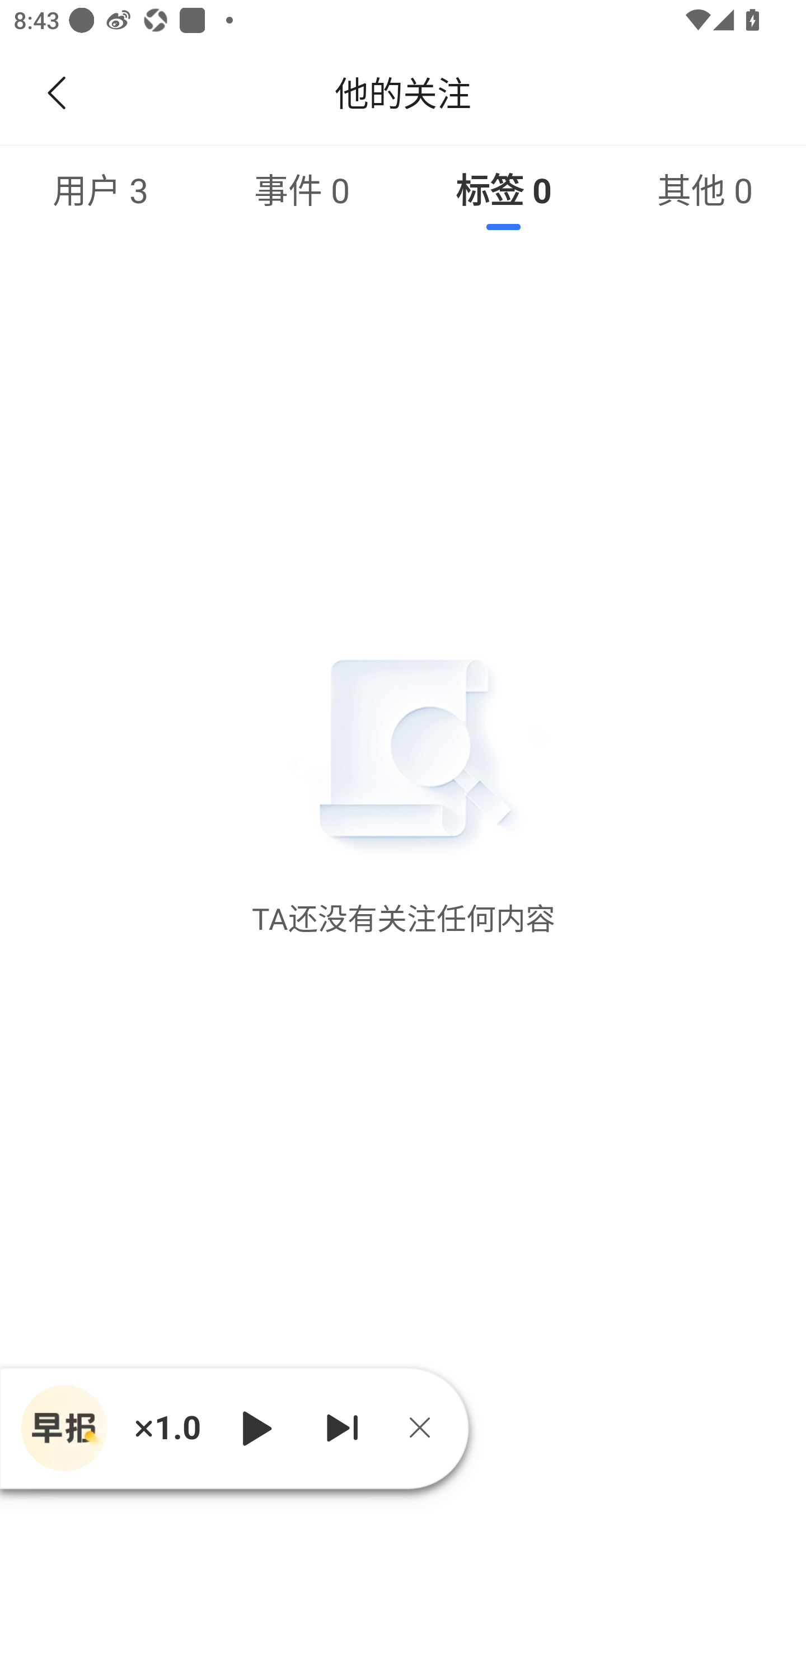  What do you see at coordinates (302, 189) in the screenshot?
I see `事件&nbsp;0，可选中` at bounding box center [302, 189].